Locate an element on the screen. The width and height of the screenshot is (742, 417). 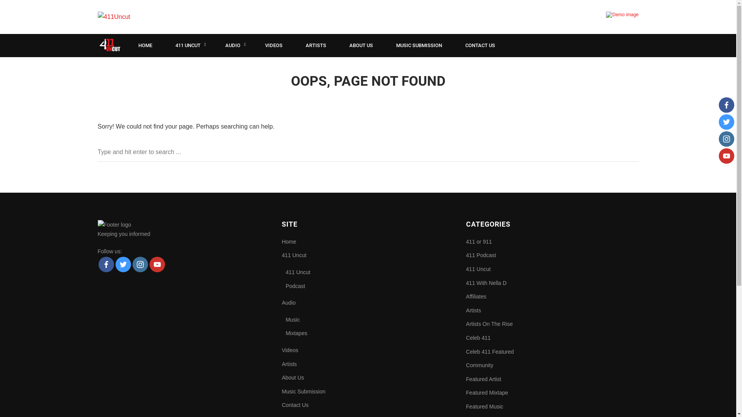
About Us is located at coordinates (293, 378).